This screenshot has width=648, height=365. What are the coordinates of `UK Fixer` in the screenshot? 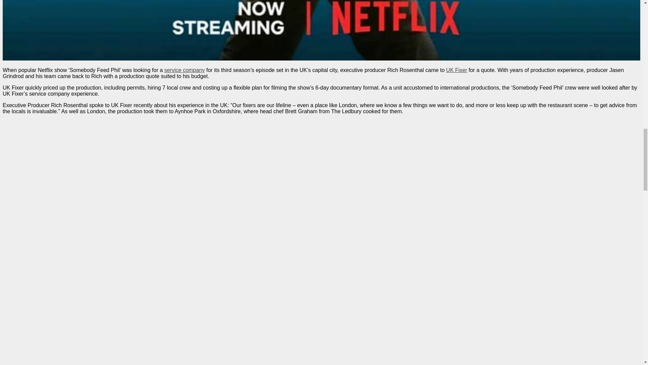 It's located at (457, 70).